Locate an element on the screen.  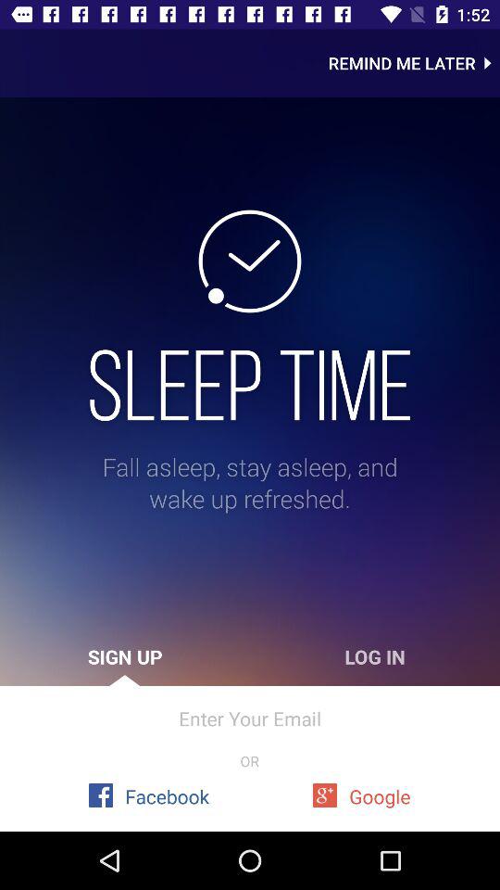
open item next to the log in is located at coordinates (125, 656).